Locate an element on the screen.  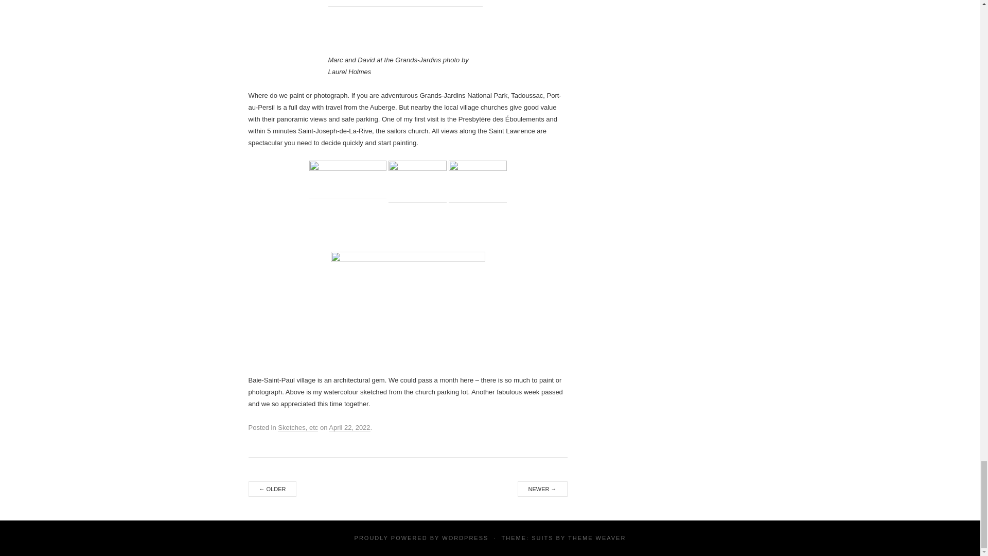
8:21 am is located at coordinates (349, 427).